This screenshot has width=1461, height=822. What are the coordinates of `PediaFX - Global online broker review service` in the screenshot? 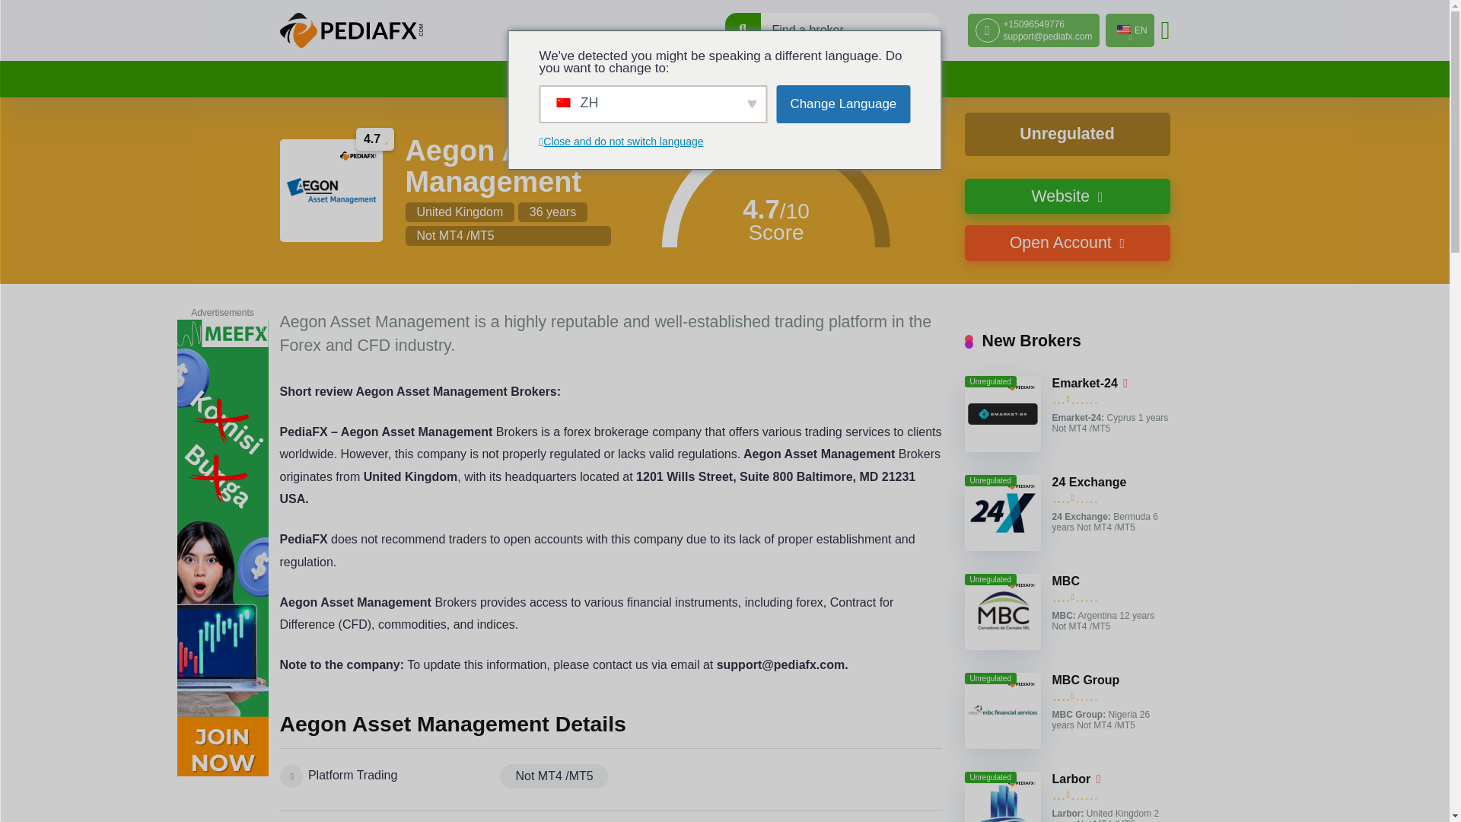 It's located at (352, 30).